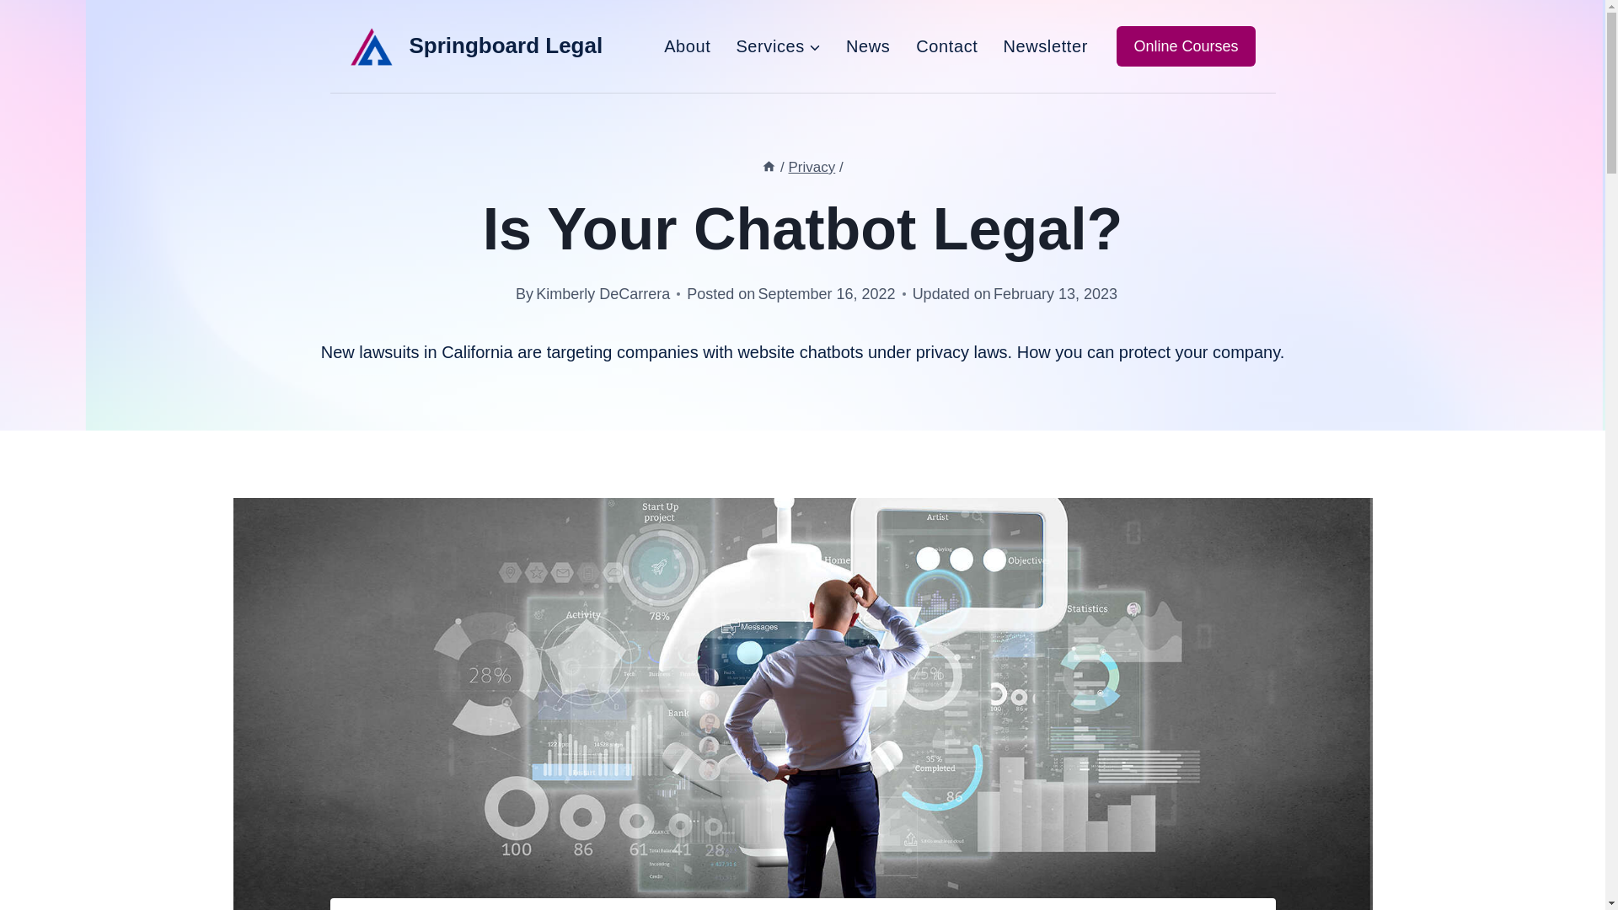 Image resolution: width=1618 pixels, height=910 pixels. What do you see at coordinates (1045, 45) in the screenshot?
I see `Newsletter` at bounding box center [1045, 45].